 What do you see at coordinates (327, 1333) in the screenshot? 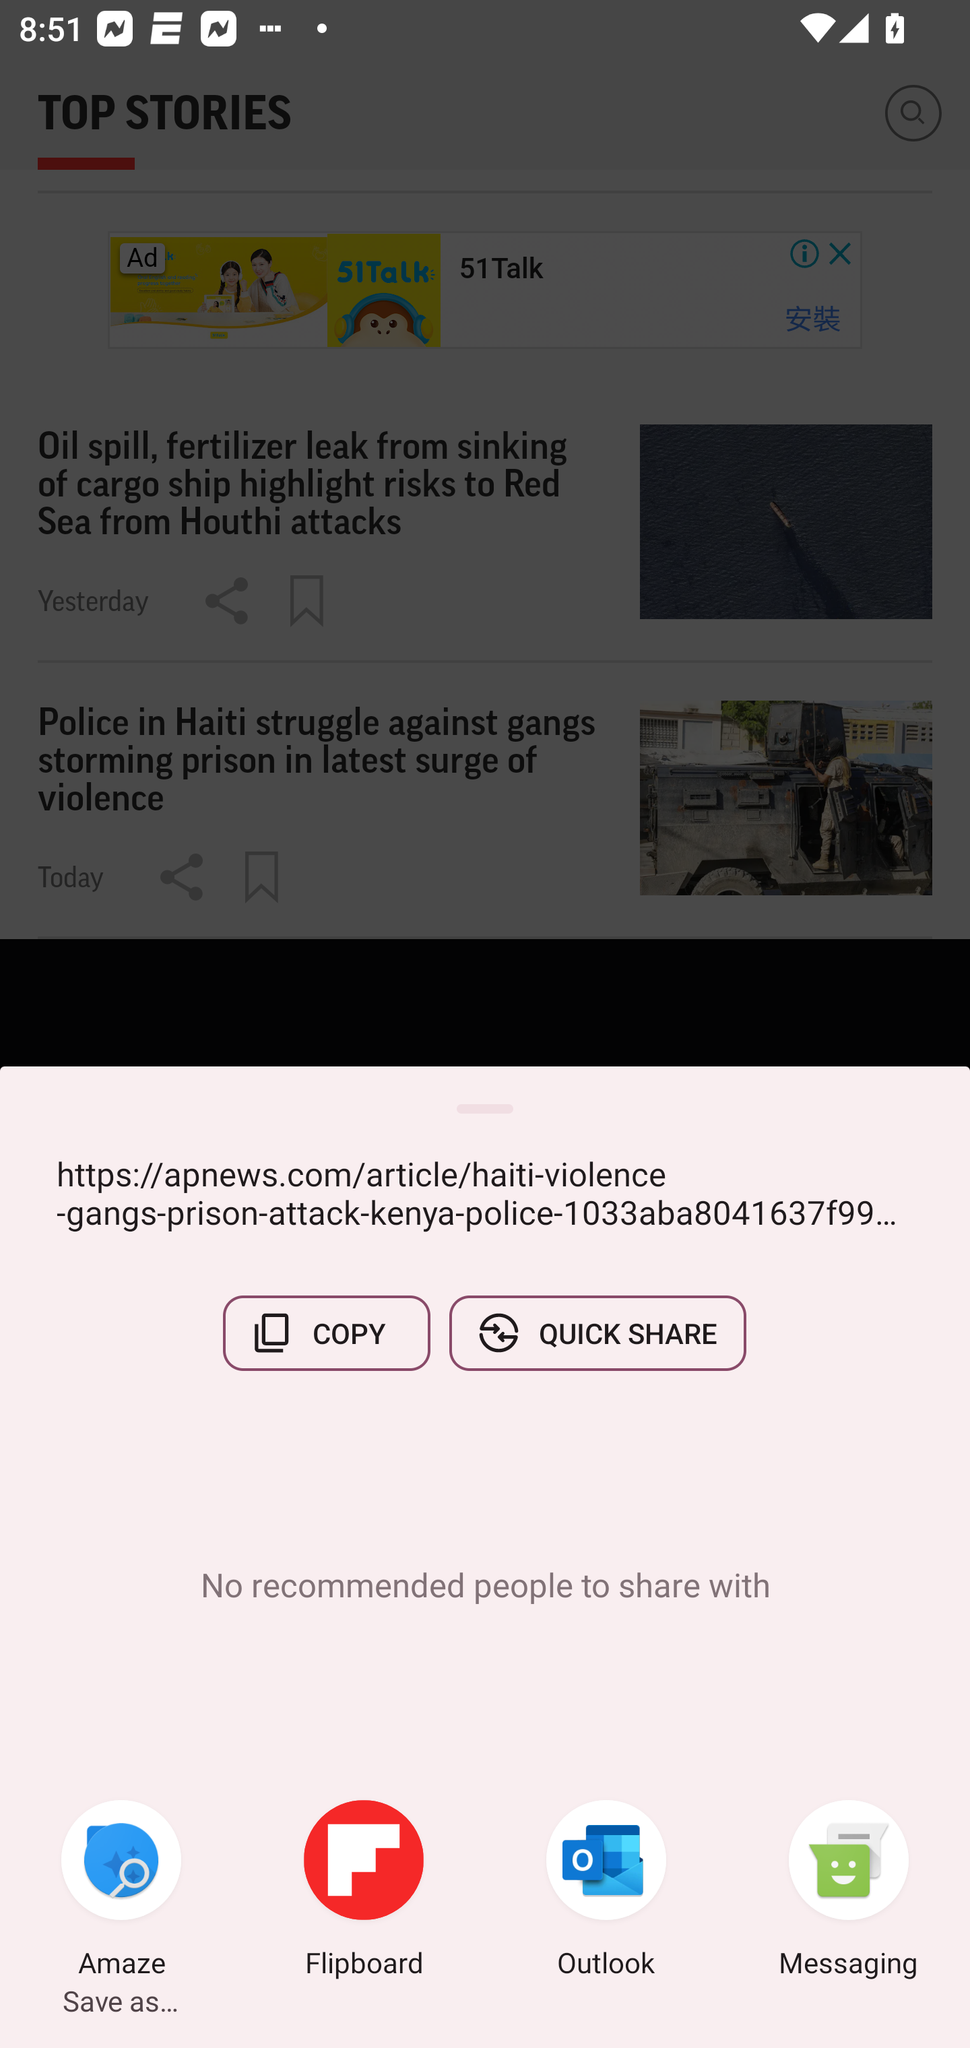
I see `COPY` at bounding box center [327, 1333].